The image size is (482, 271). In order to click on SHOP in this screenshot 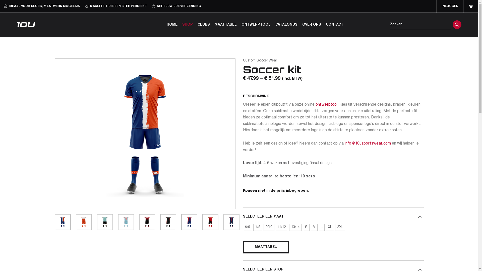, I will do `click(188, 25)`.